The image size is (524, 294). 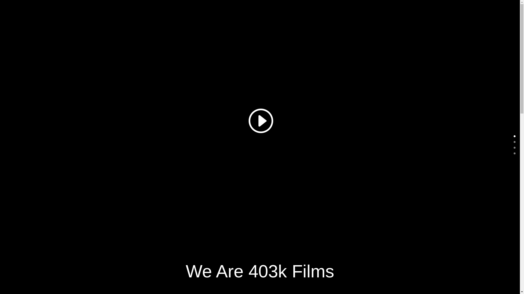 What do you see at coordinates (515, 154) in the screenshot?
I see `3` at bounding box center [515, 154].